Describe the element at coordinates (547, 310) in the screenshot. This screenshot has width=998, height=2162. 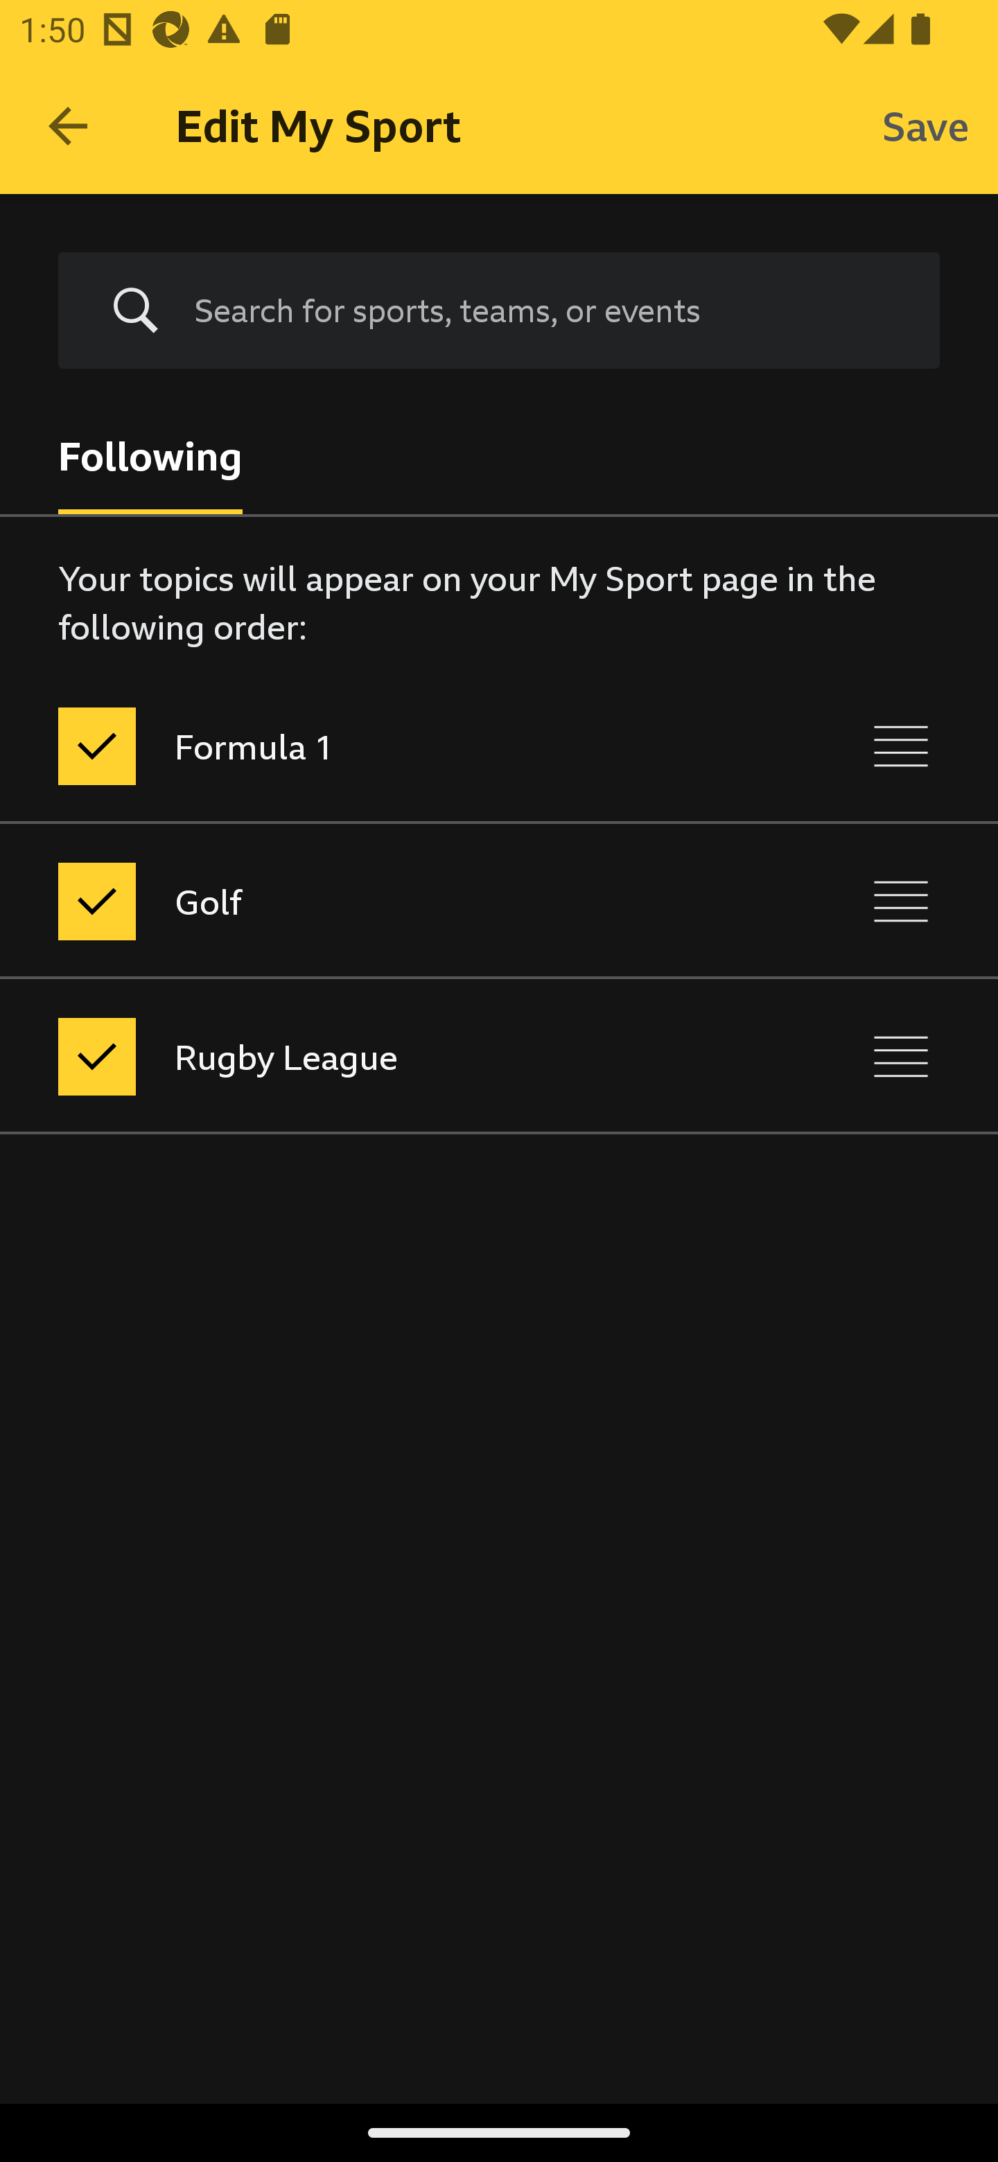
I see `Search for sports, teams, or events` at that location.